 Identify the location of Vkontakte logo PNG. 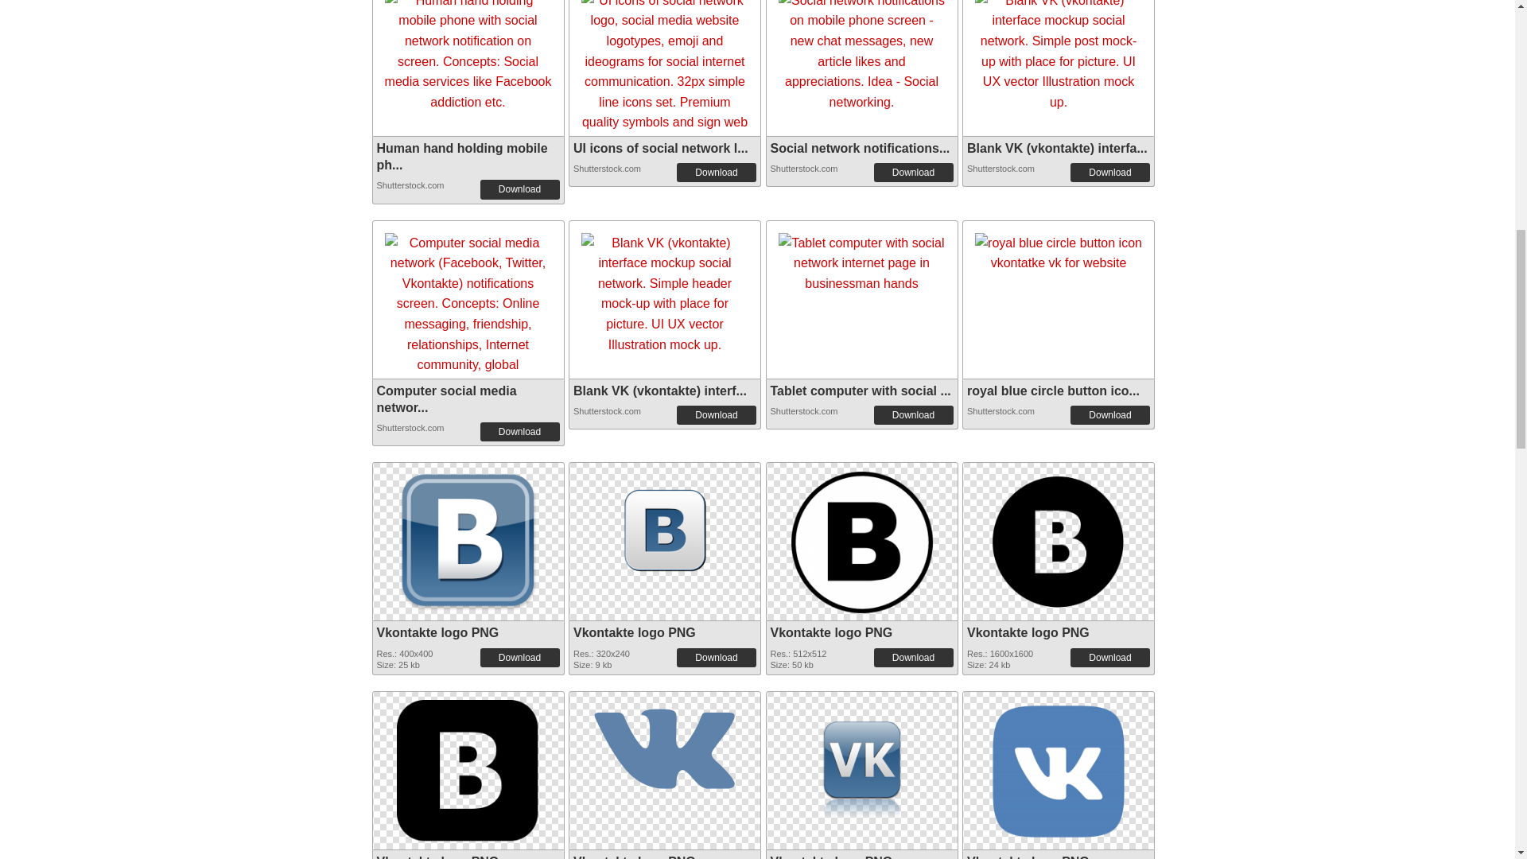
(467, 538).